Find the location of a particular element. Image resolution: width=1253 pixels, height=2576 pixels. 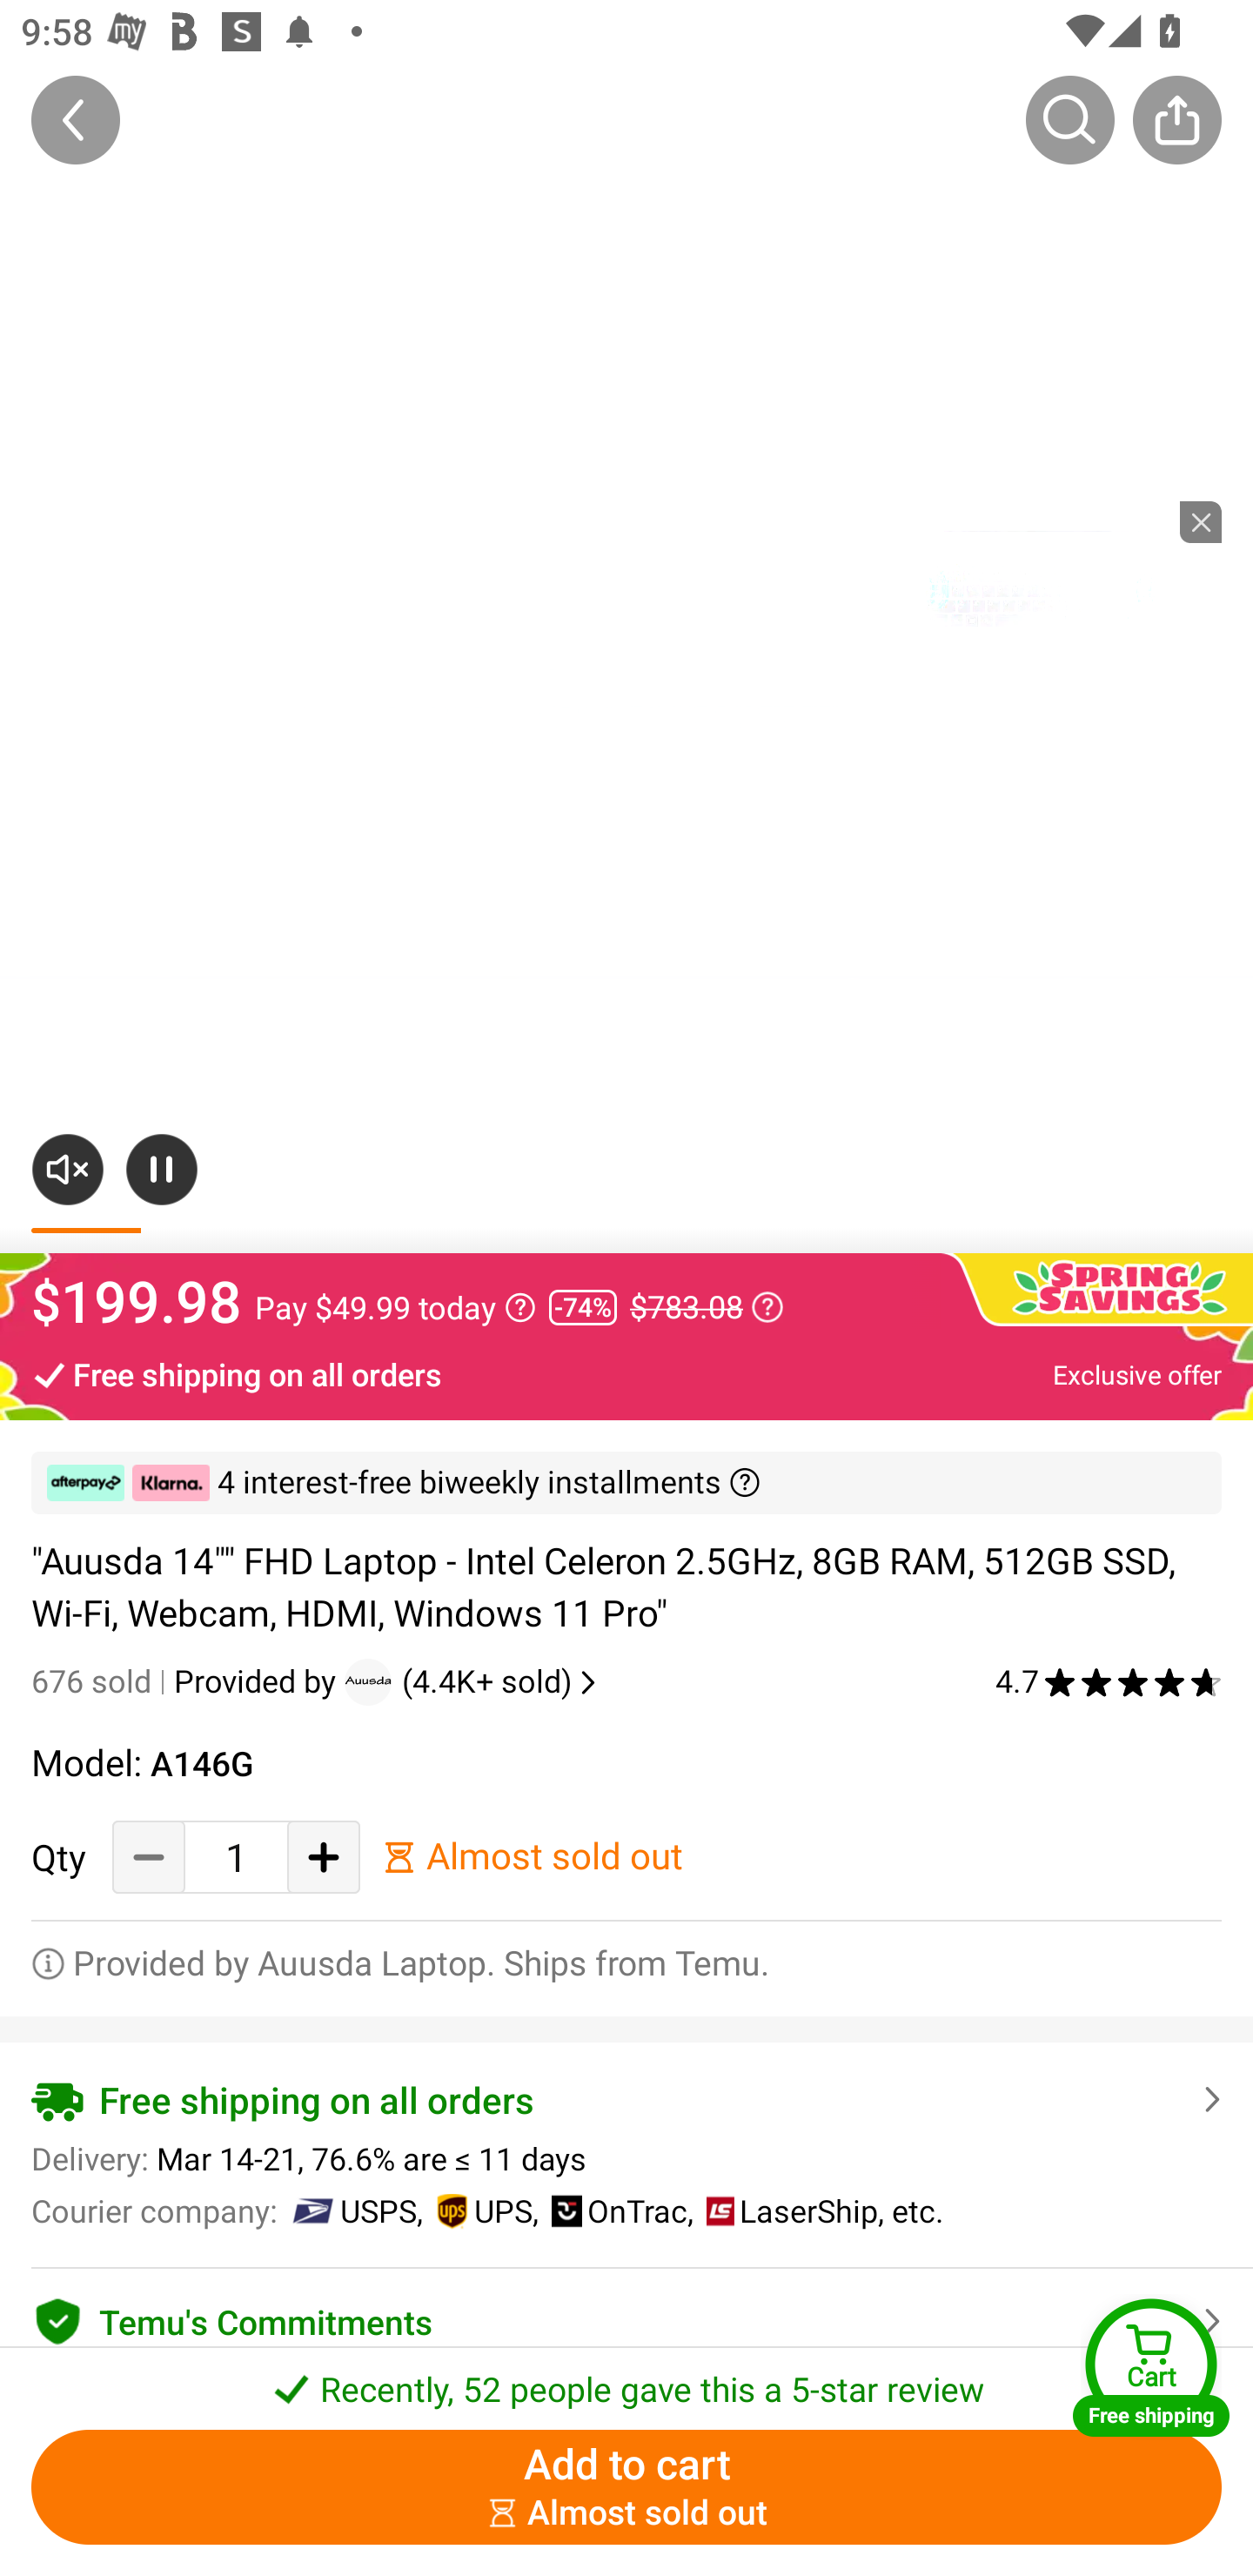

tronplayer_view is located at coordinates (1035, 605).